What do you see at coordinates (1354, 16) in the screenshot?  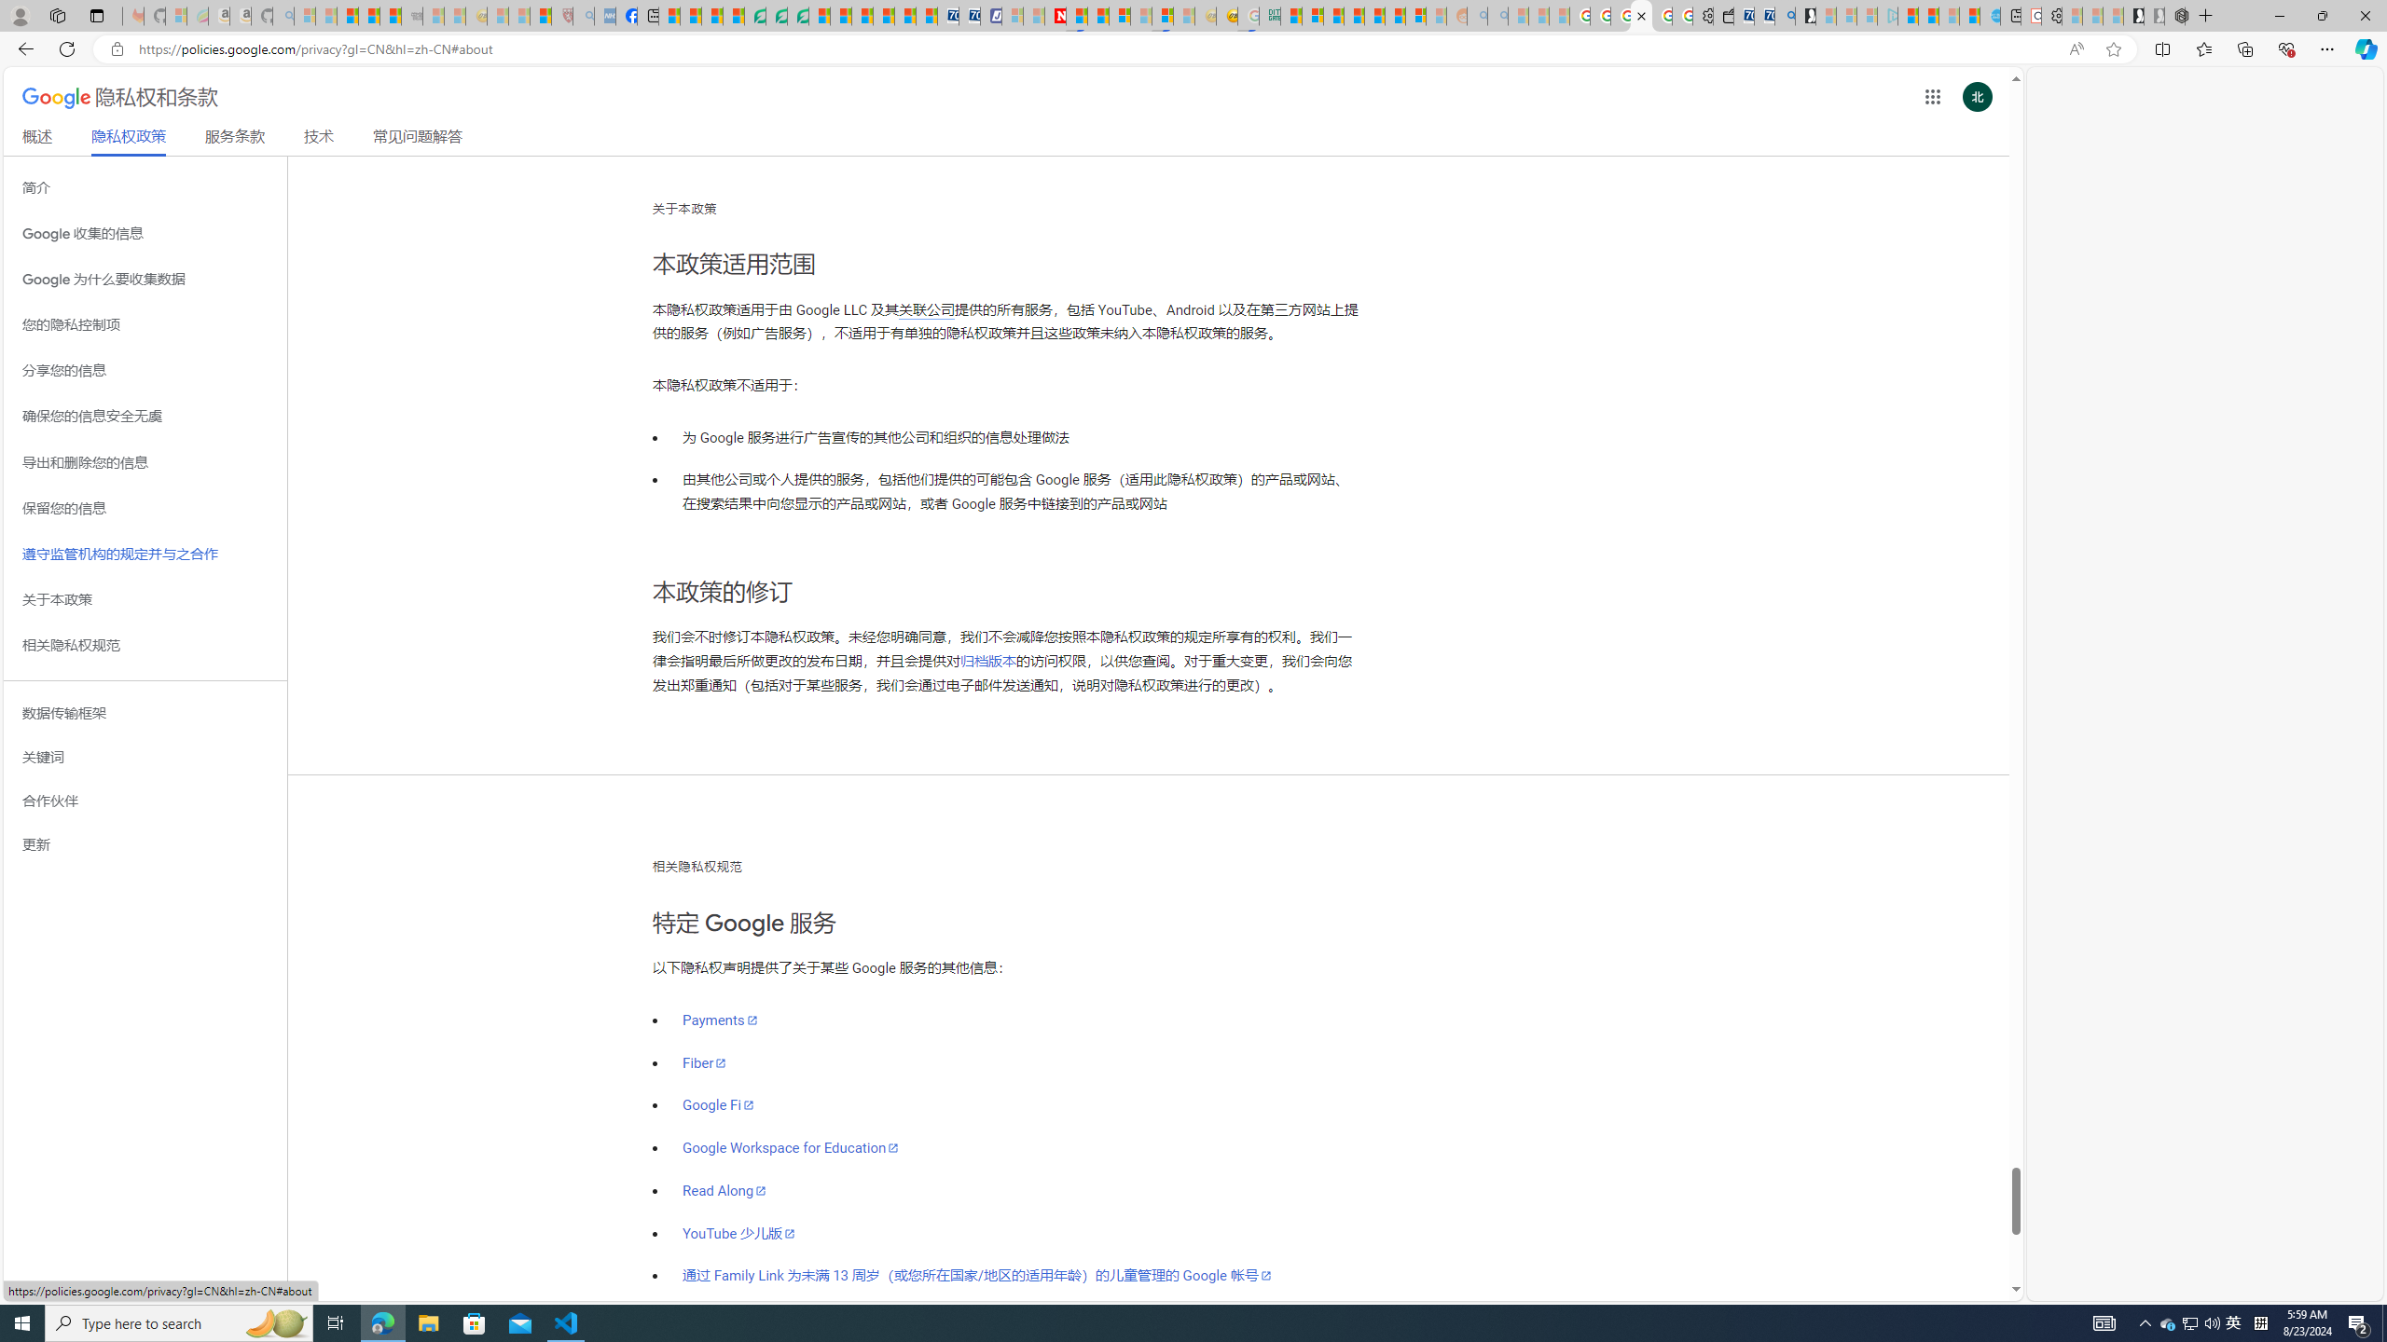 I see `Student Loan Update: Forgiveness Program Ends This Month` at bounding box center [1354, 16].